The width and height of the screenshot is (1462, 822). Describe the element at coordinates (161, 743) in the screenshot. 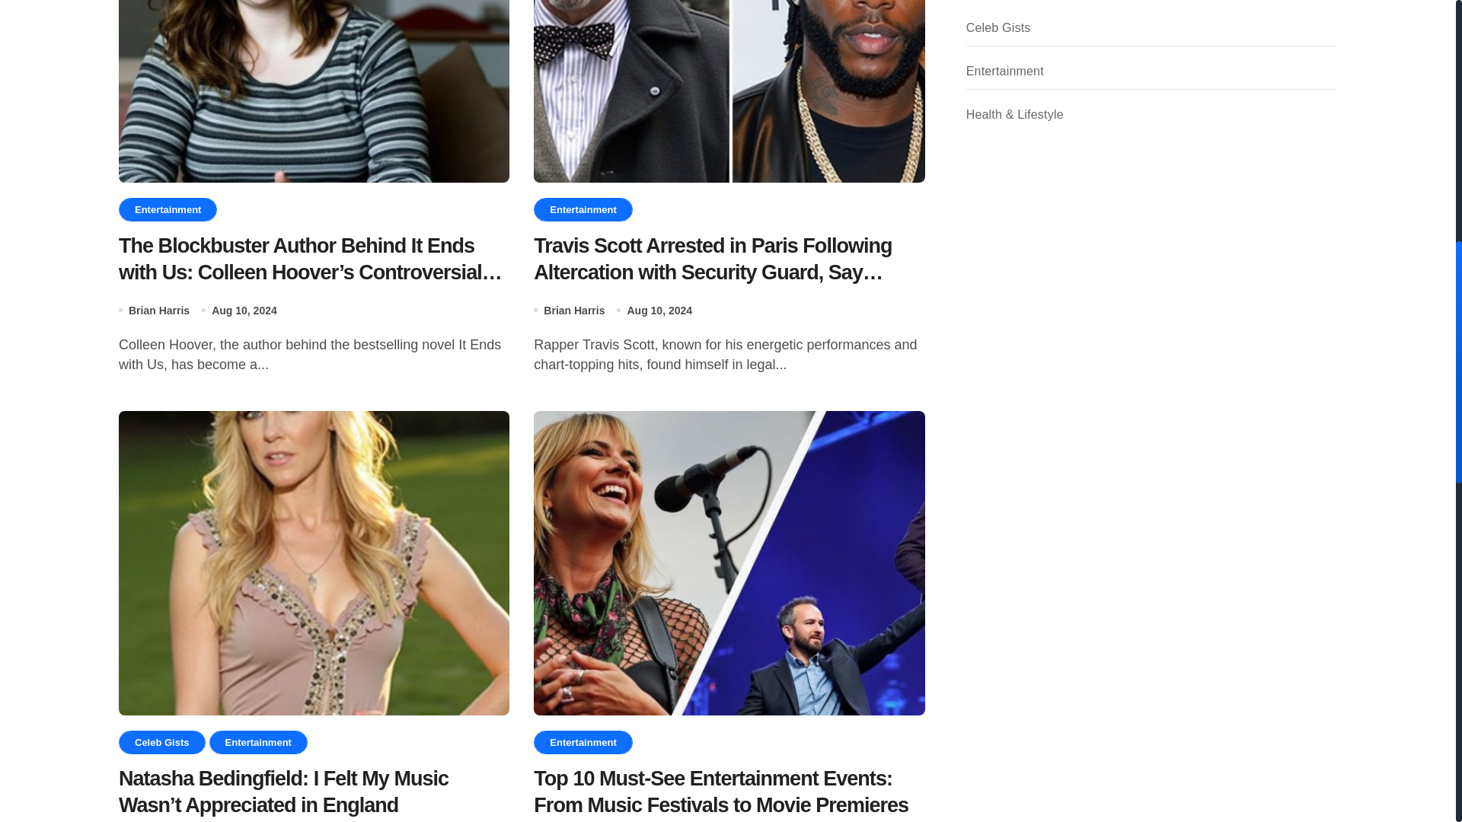

I see `Celeb Gists` at that location.